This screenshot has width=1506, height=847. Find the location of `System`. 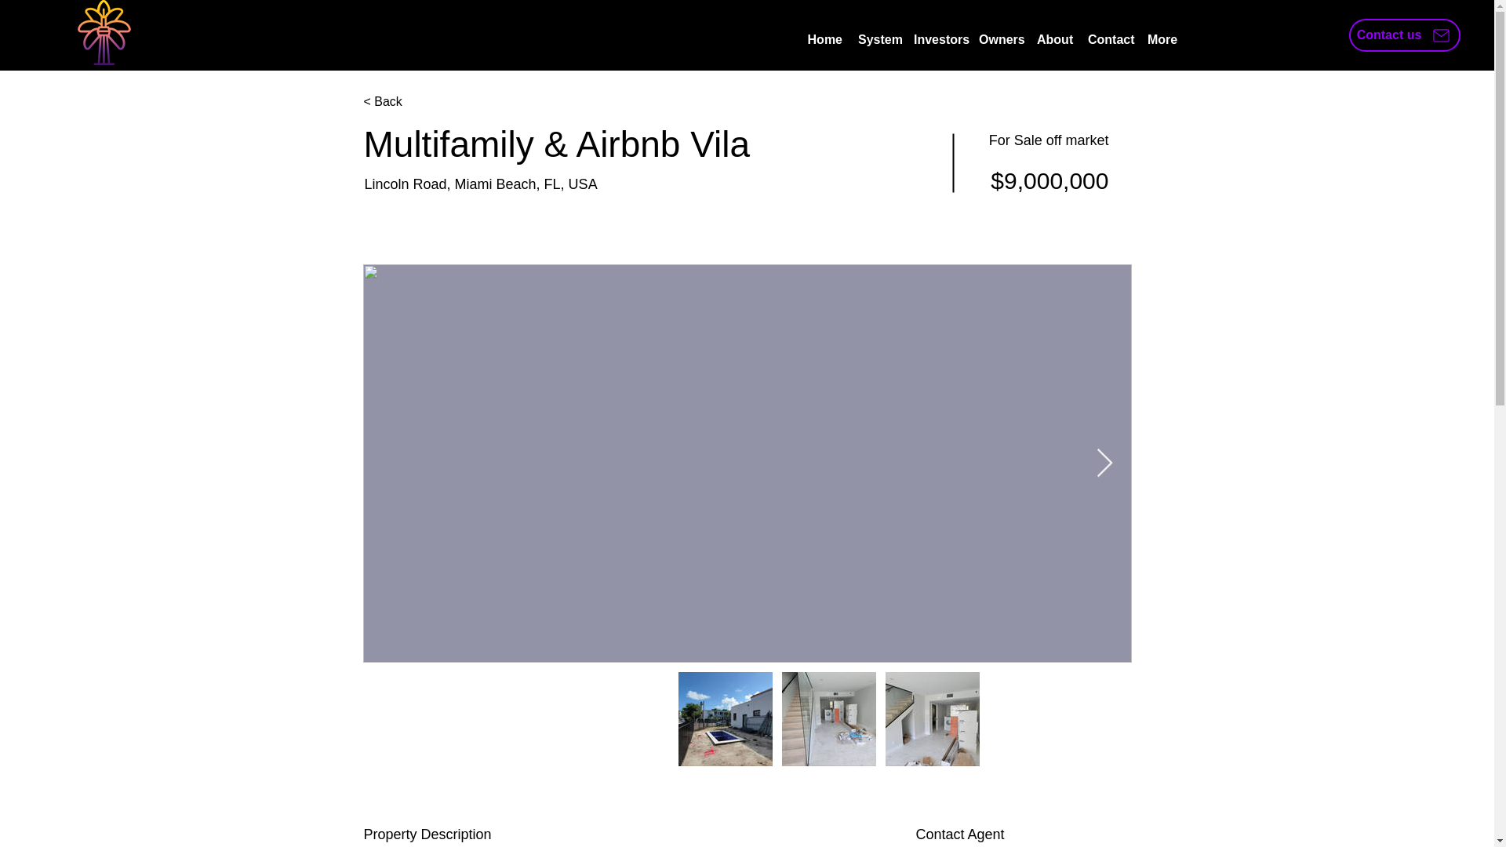

System is located at coordinates (878, 40).